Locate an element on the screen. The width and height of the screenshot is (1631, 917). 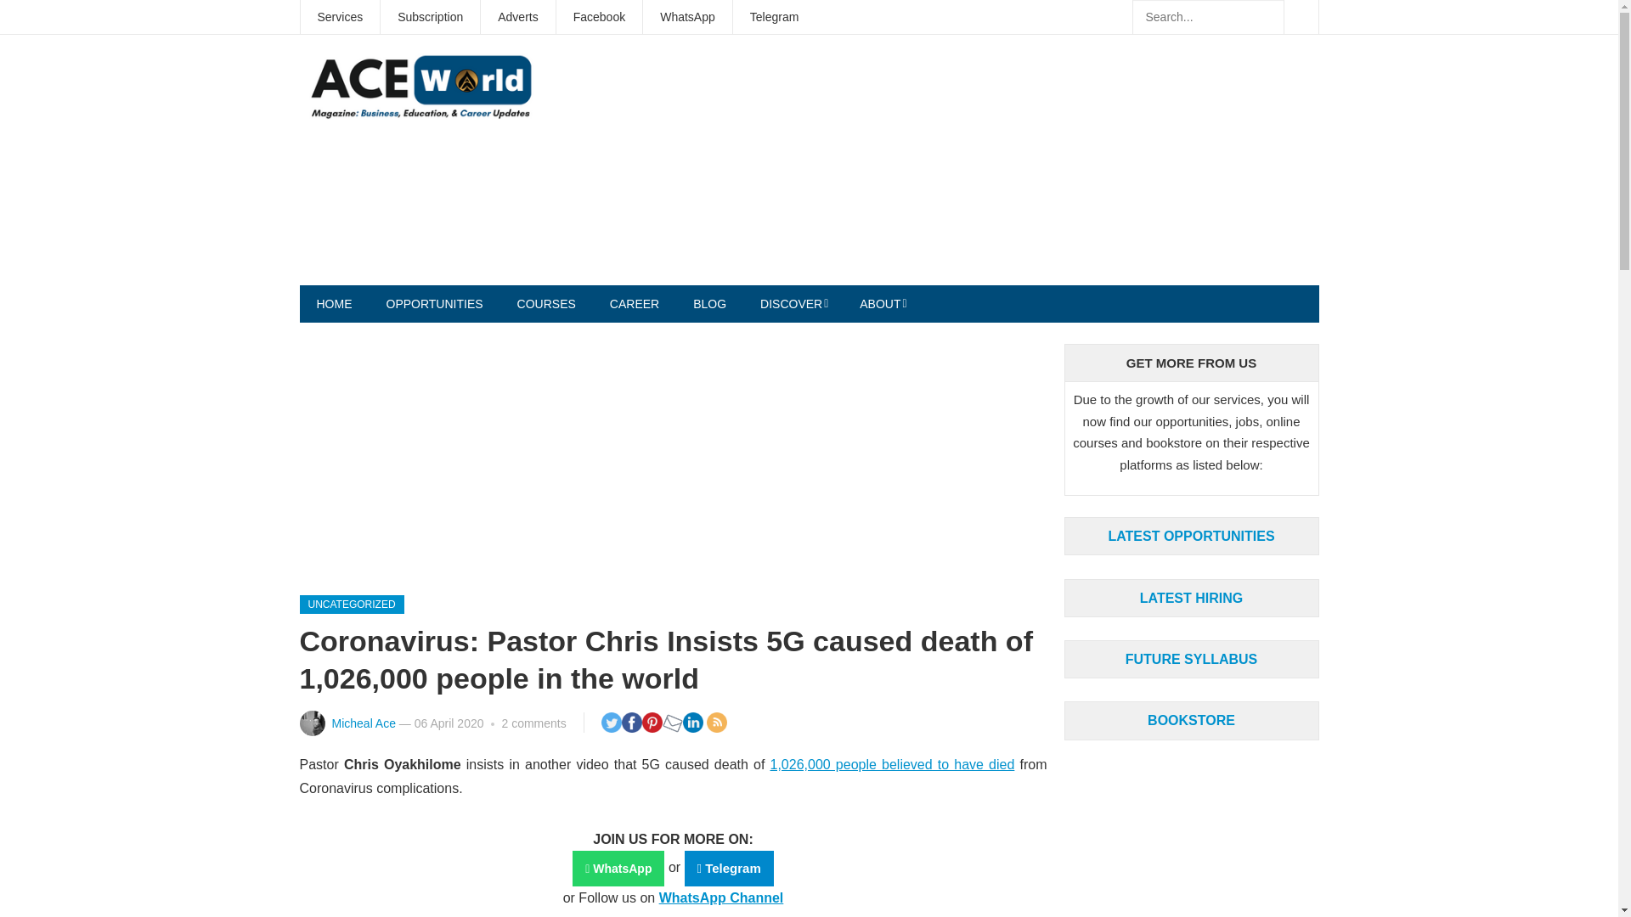
DISCOVER is located at coordinates (793, 304).